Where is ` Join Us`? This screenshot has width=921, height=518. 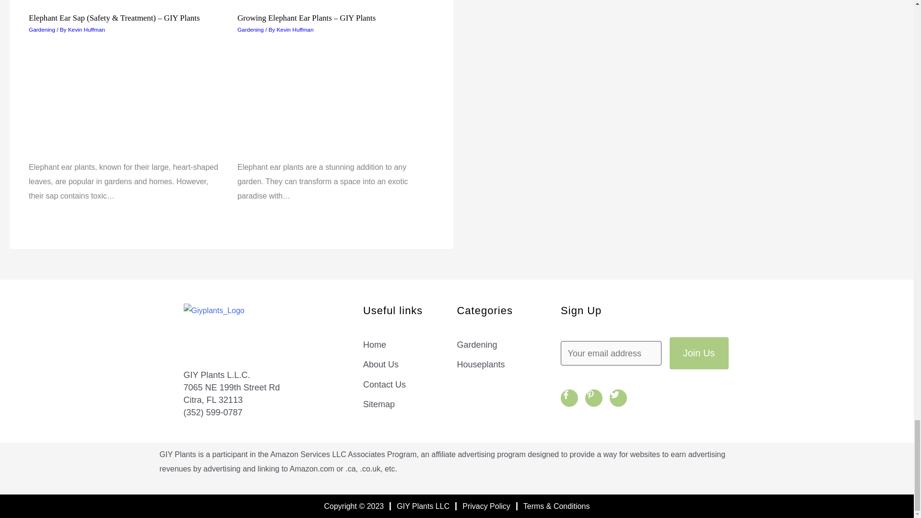
 Join Us is located at coordinates (698, 353).